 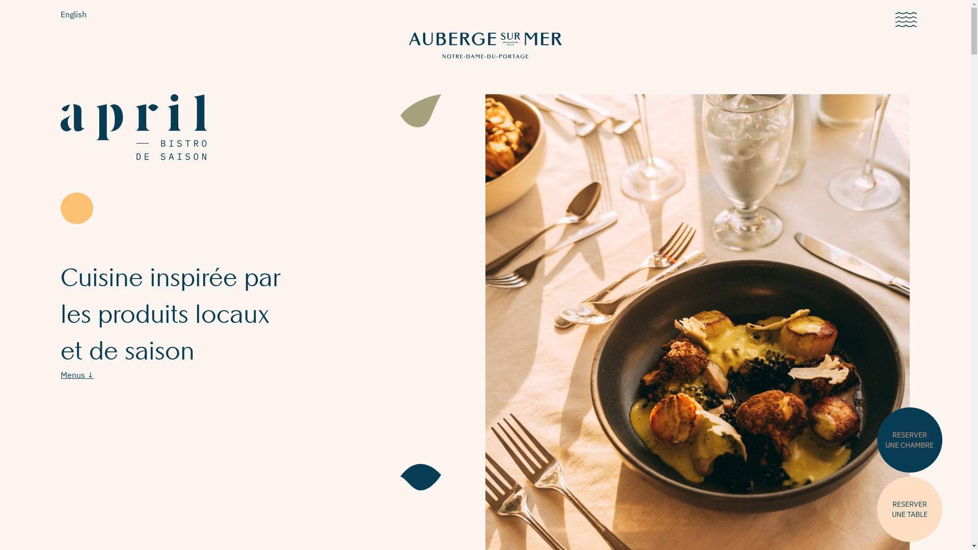 What do you see at coordinates (910, 440) in the screenshot?
I see `RESERVER UNE CHAMBRE` at bounding box center [910, 440].